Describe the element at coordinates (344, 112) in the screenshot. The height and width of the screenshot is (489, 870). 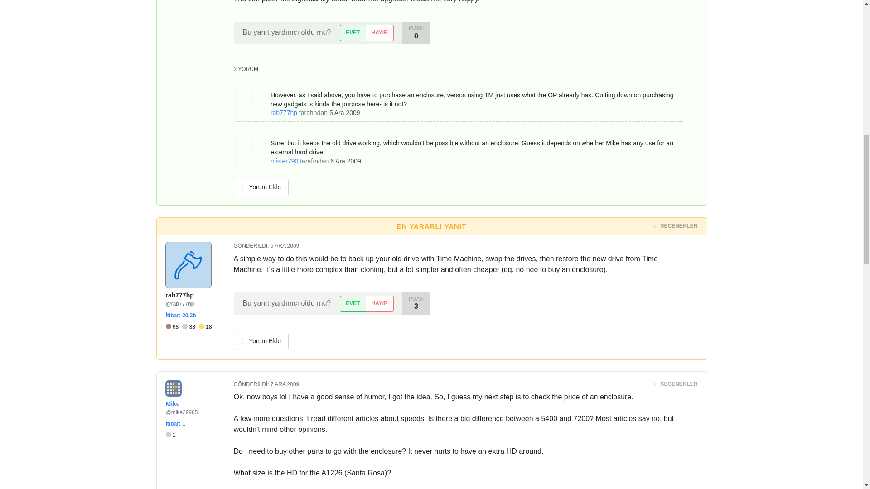
I see `Sat, 05 Dec 2009 22:45:38 -0700` at that location.